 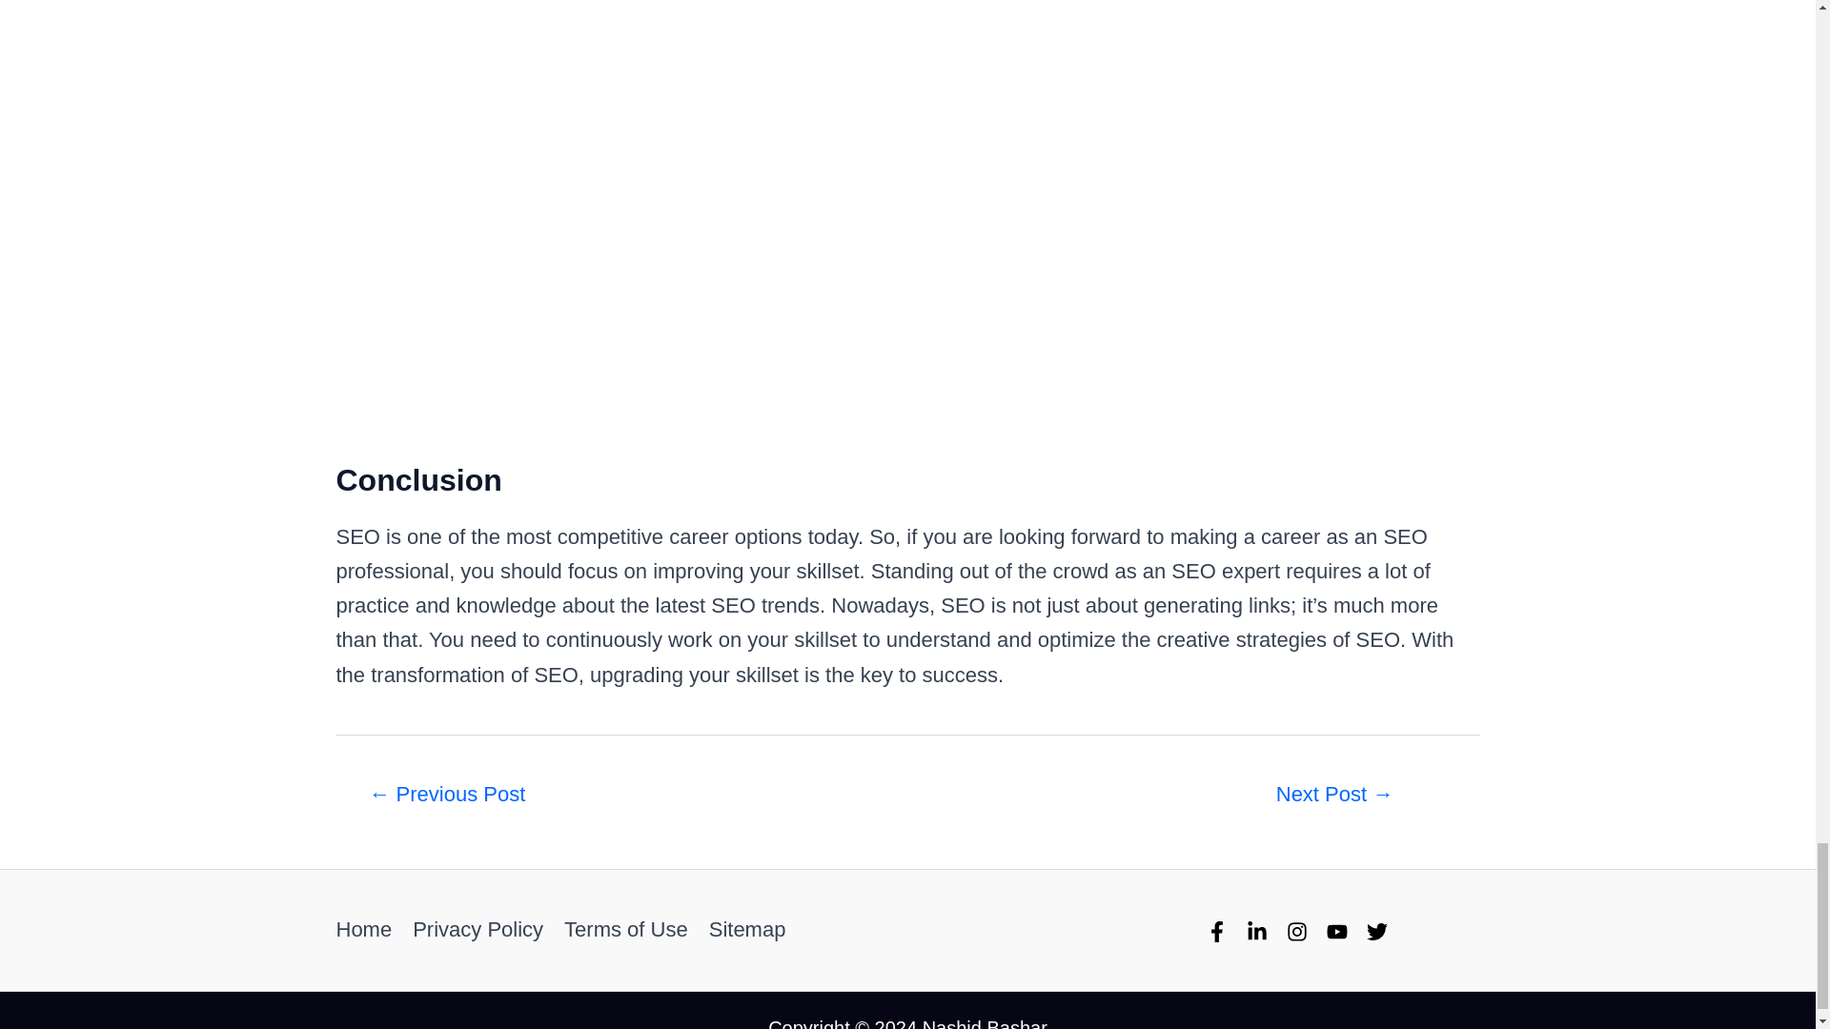 What do you see at coordinates (1333, 794) in the screenshot?
I see `Definitive Guide on National SEO` at bounding box center [1333, 794].